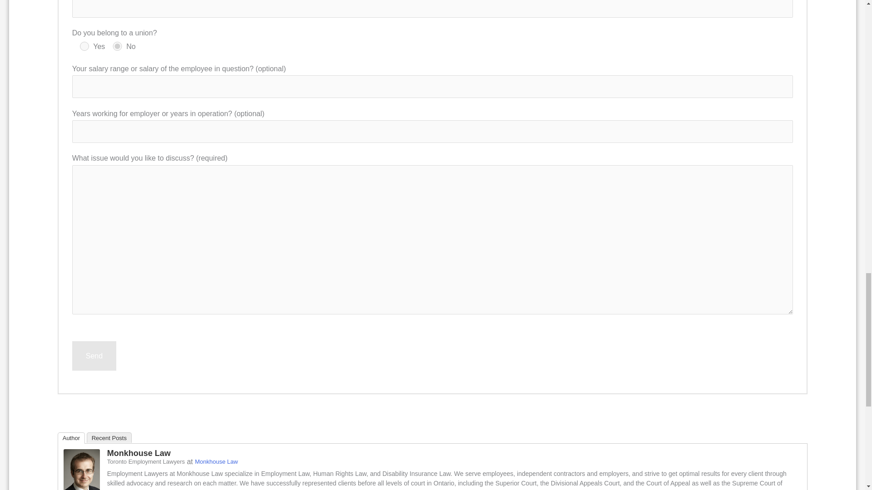 Image resolution: width=872 pixels, height=490 pixels. What do you see at coordinates (84, 46) in the screenshot?
I see `Yes` at bounding box center [84, 46].